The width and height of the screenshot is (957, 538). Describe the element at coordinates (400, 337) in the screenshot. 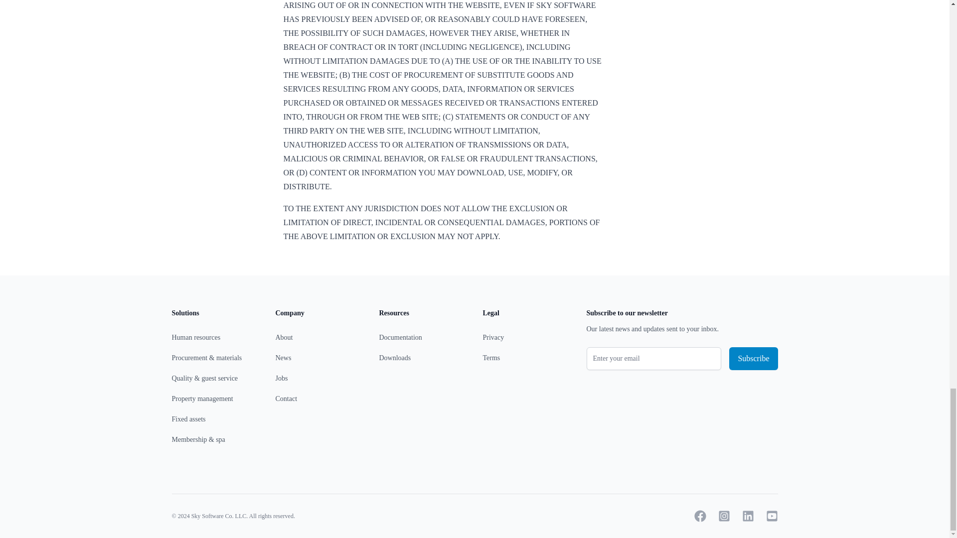

I see `Documentation` at that location.